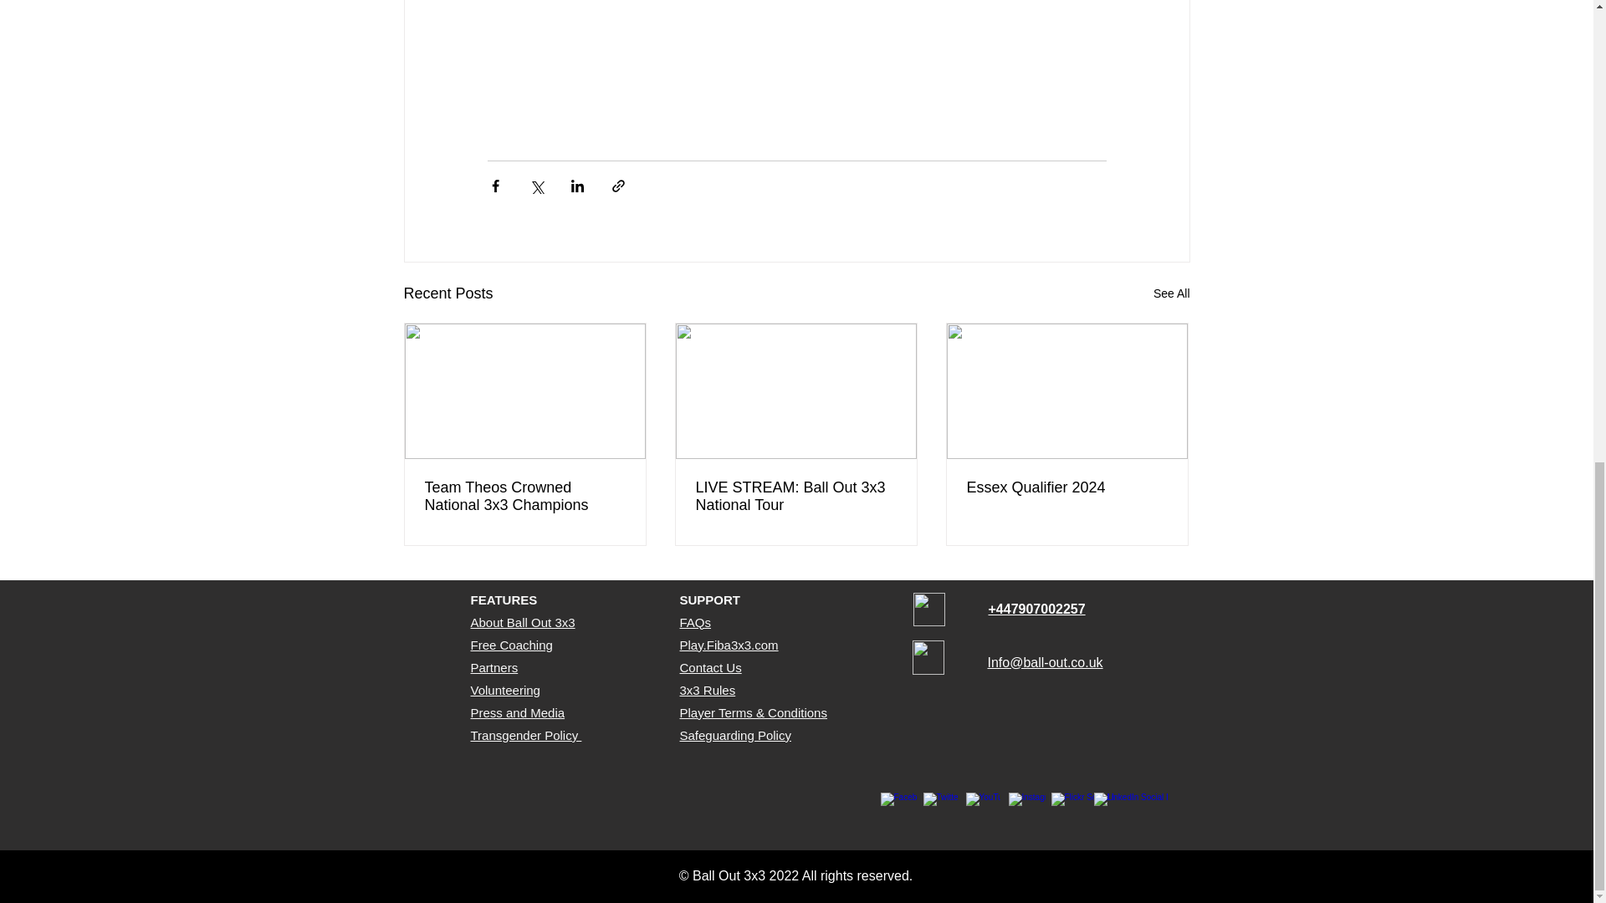  I want to click on Free Coaching, so click(511, 644).